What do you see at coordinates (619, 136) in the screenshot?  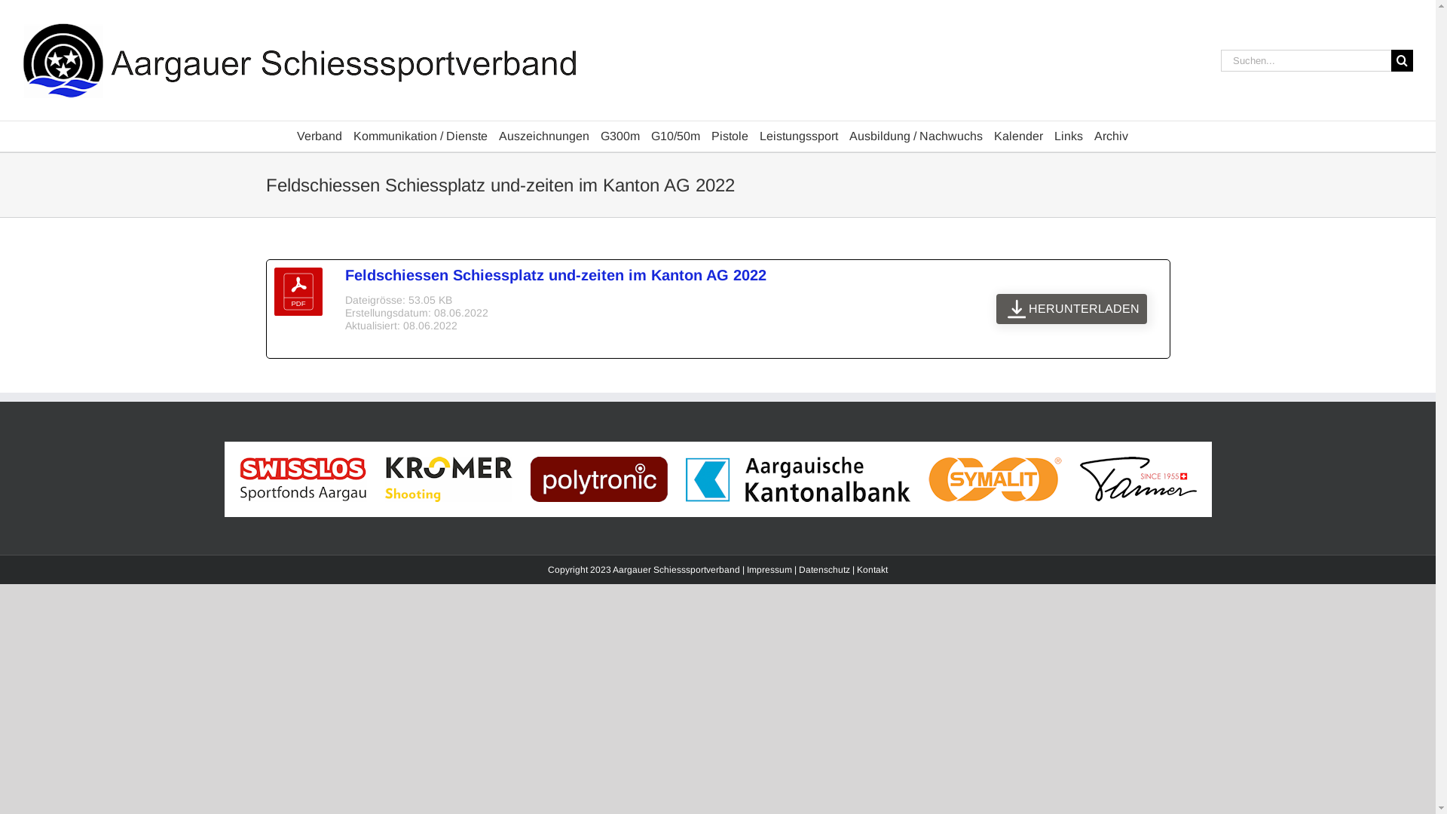 I see `G300m` at bounding box center [619, 136].